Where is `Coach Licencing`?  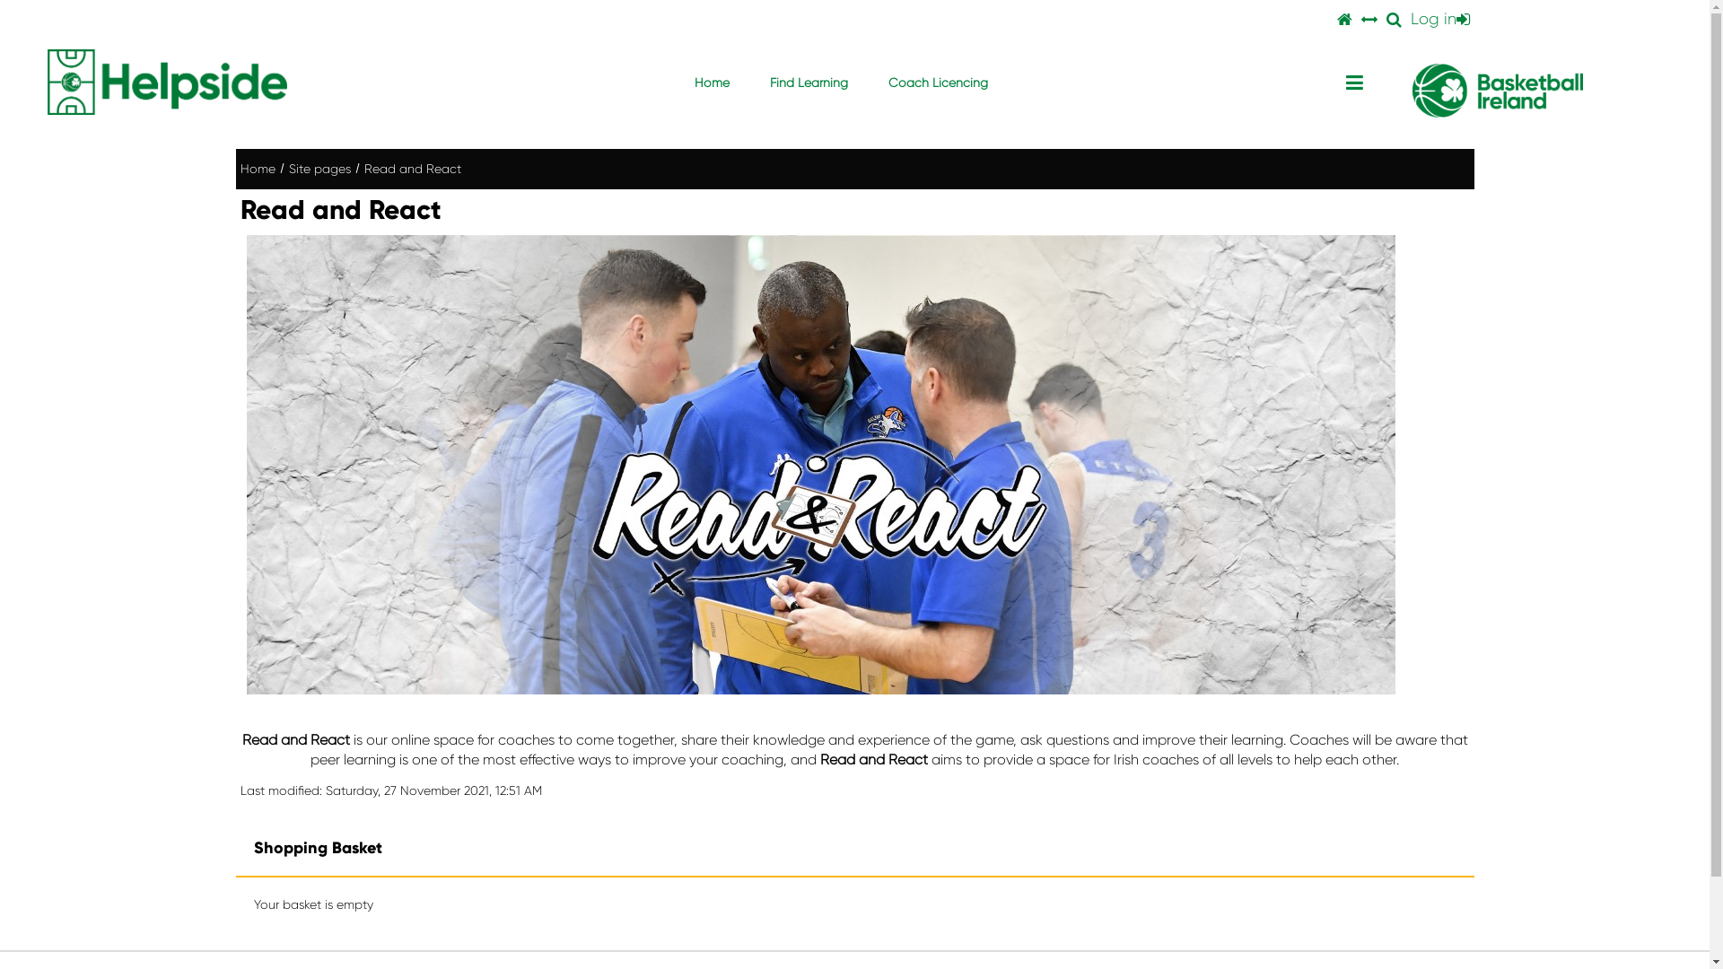 Coach Licencing is located at coordinates (939, 83).